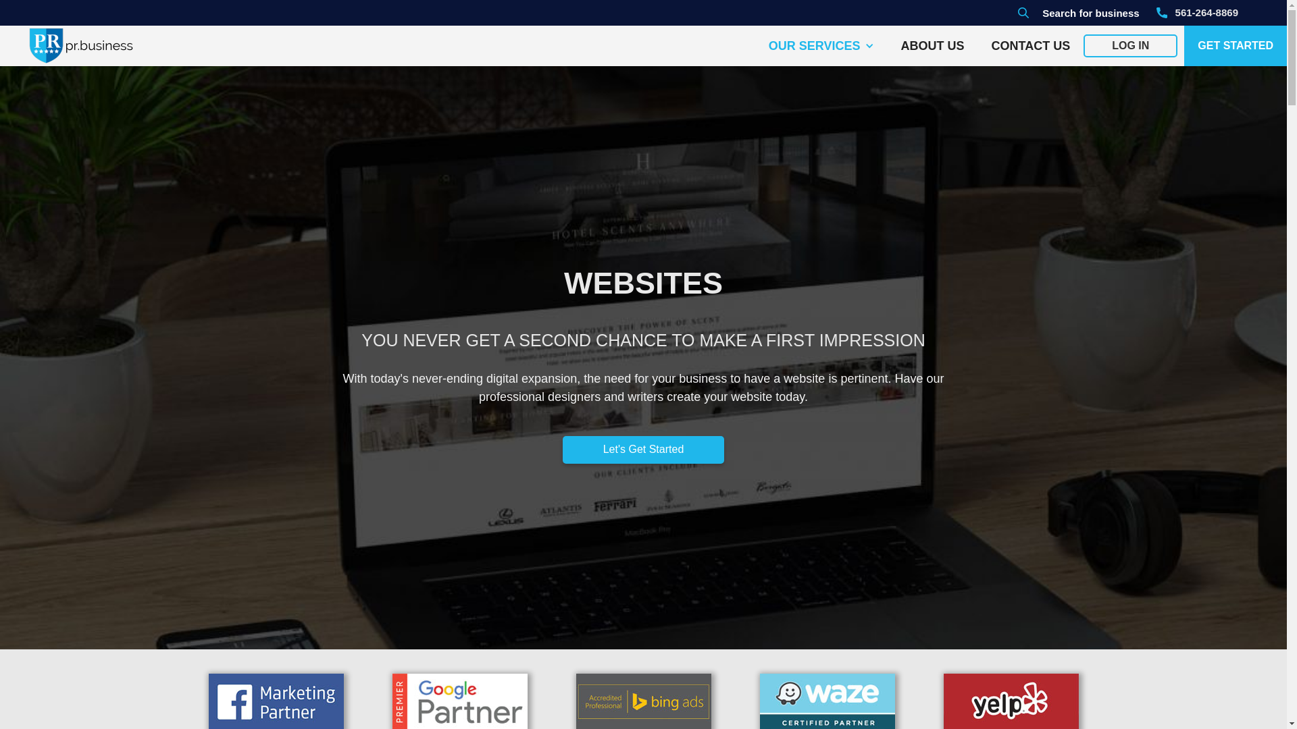 The width and height of the screenshot is (1297, 729). What do you see at coordinates (644, 450) in the screenshot?
I see `Let's Get Started` at bounding box center [644, 450].